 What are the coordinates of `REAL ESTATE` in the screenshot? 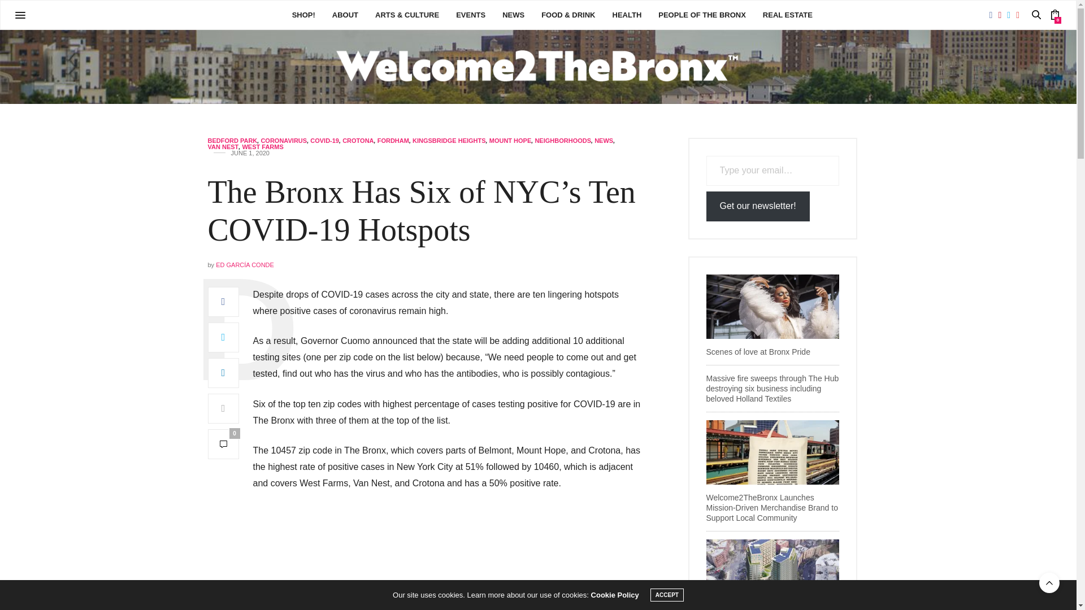 It's located at (788, 15).